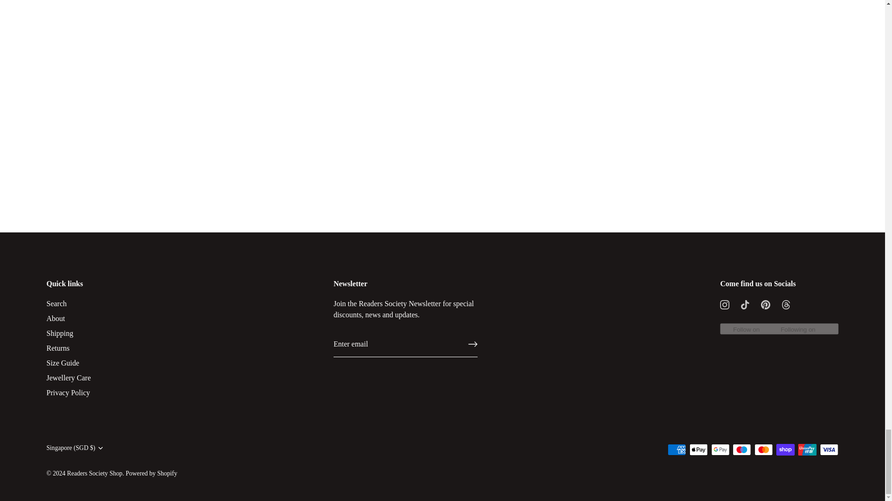  What do you see at coordinates (720, 449) in the screenshot?
I see `Google Pay` at bounding box center [720, 449].